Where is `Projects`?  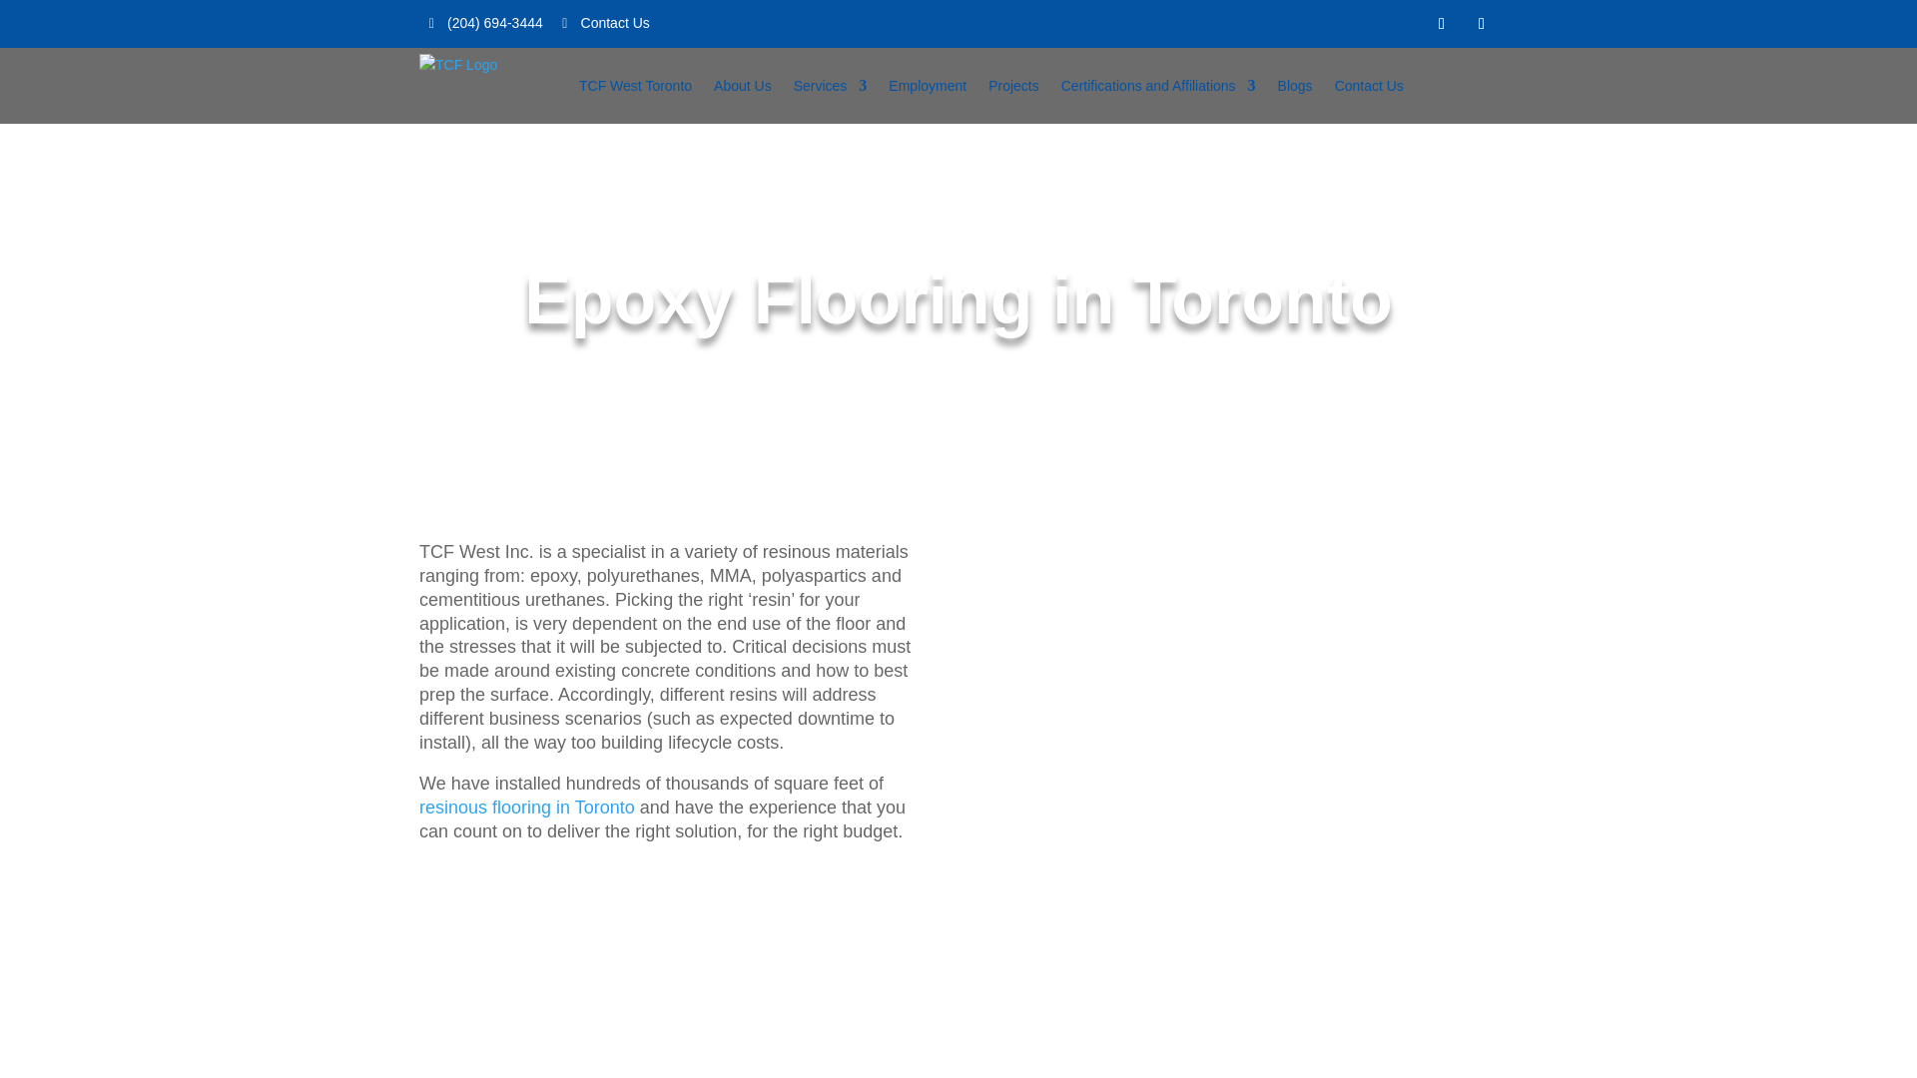
Projects is located at coordinates (1013, 86).